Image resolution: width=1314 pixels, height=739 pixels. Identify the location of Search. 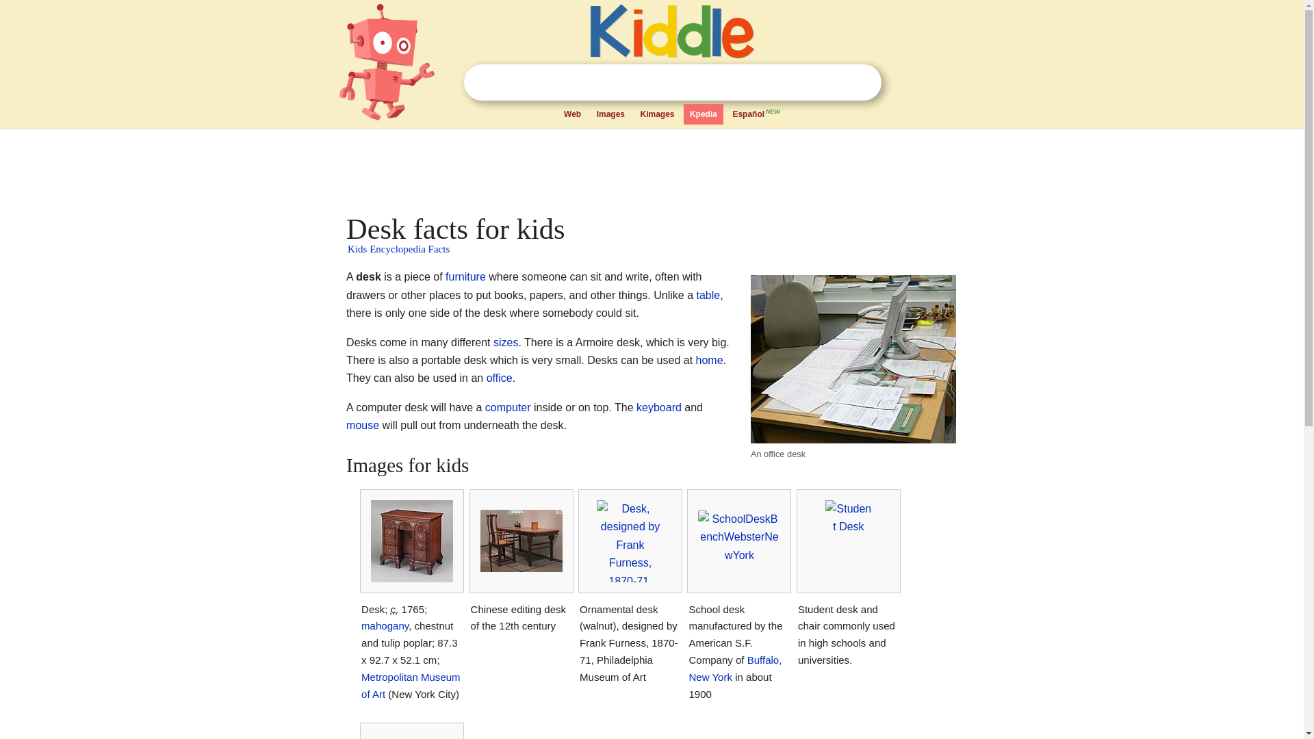
(862, 82).